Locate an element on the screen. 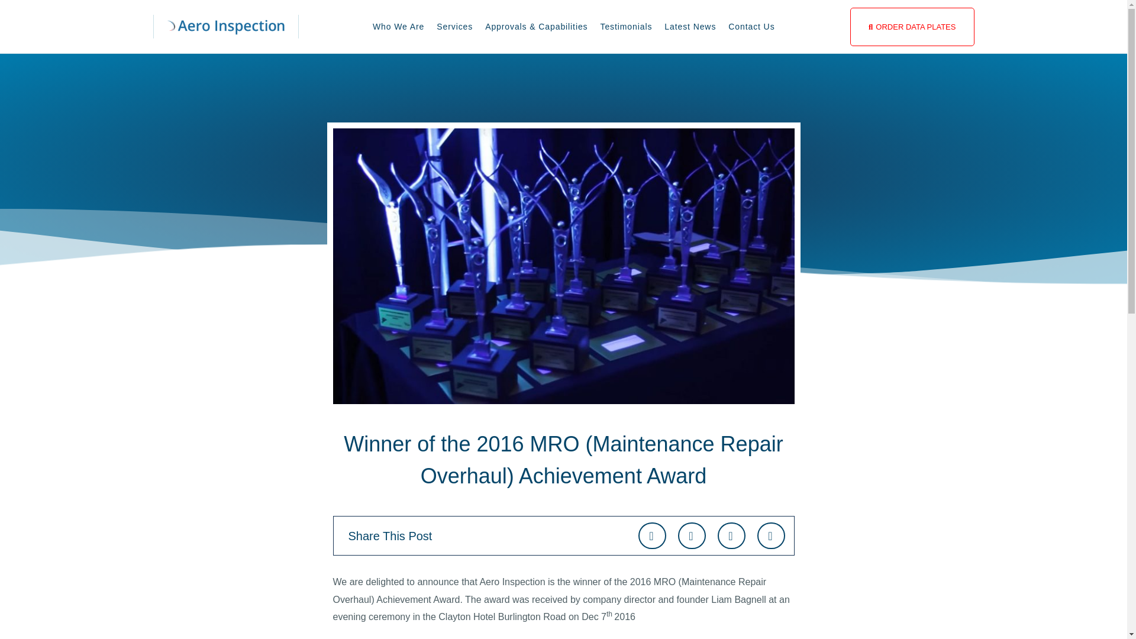  Testimonials is located at coordinates (626, 26).